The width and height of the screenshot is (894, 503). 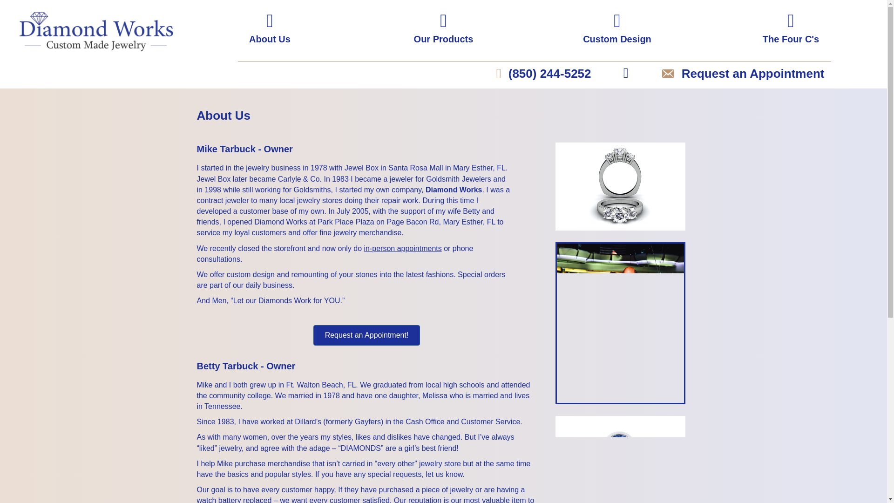 I want to click on The Four C's, so click(x=791, y=39).